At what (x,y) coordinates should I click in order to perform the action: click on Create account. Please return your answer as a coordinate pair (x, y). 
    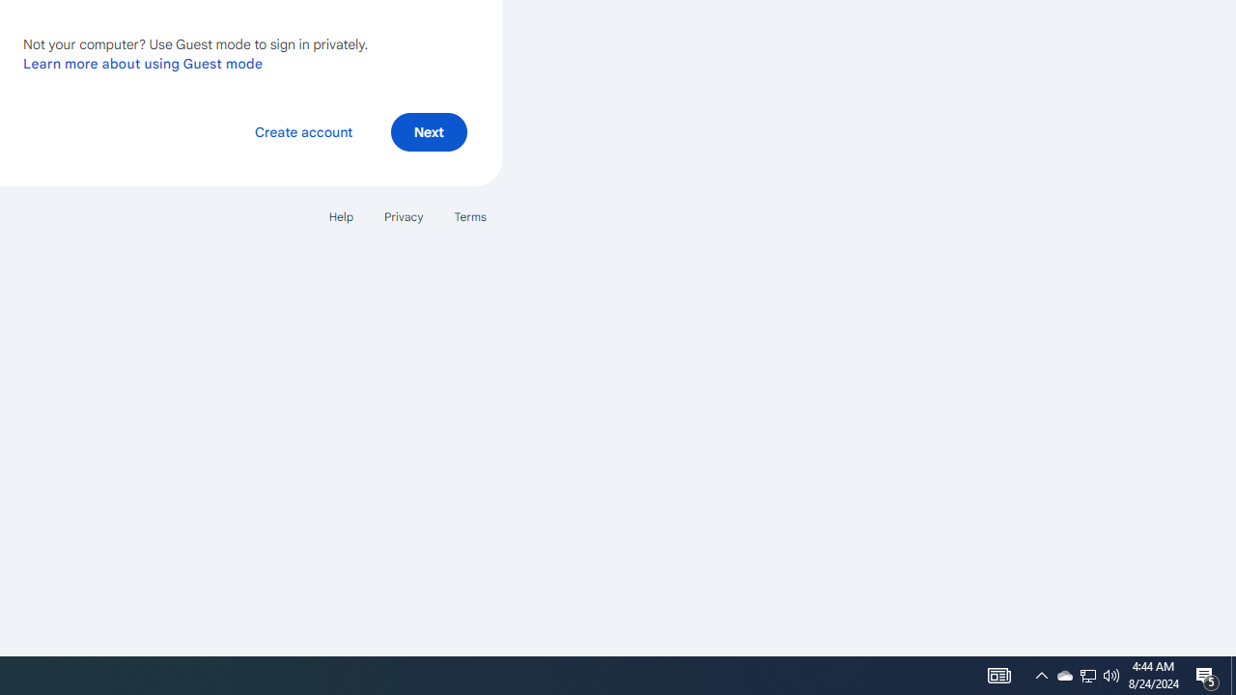
    Looking at the image, I should click on (303, 131).